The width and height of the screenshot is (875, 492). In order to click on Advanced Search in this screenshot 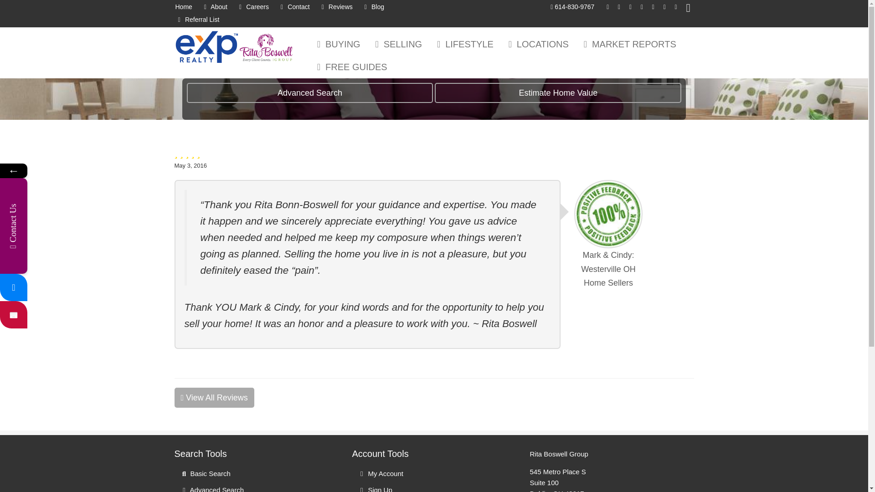, I will do `click(310, 93)`.